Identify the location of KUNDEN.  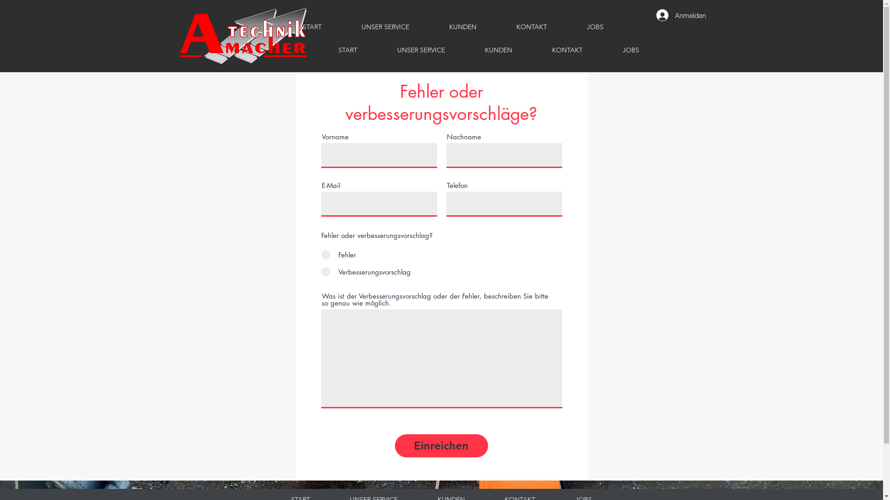
(463, 27).